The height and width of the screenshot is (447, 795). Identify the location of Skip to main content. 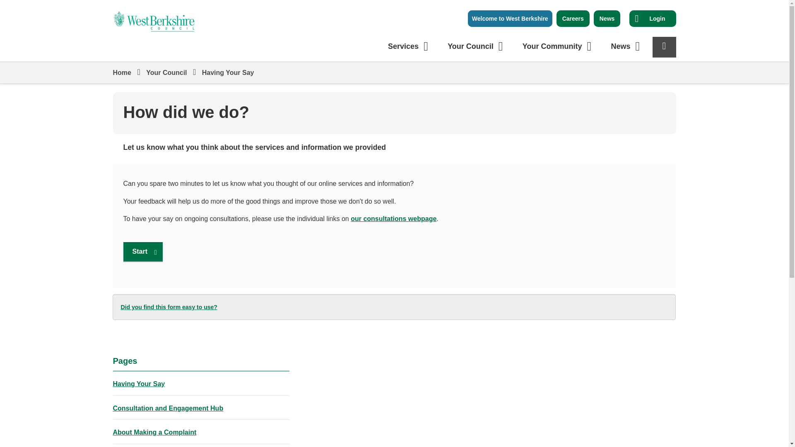
(6, 6).